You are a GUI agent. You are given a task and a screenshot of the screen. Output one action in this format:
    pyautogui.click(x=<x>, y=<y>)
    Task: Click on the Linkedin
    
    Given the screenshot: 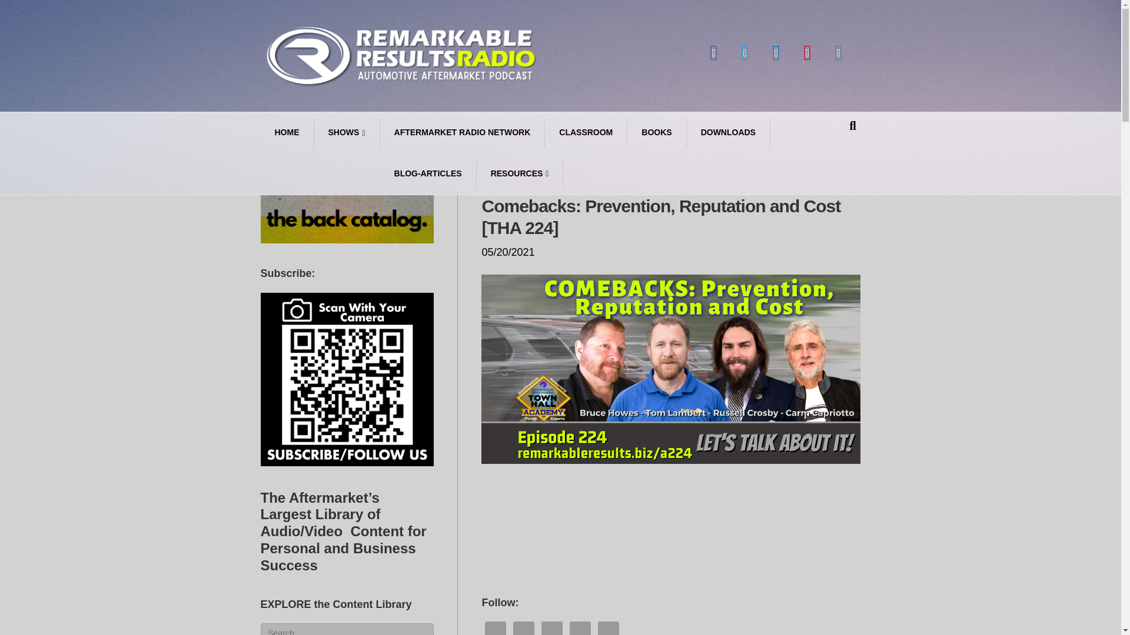 What is the action you would take?
    pyautogui.click(x=776, y=53)
    